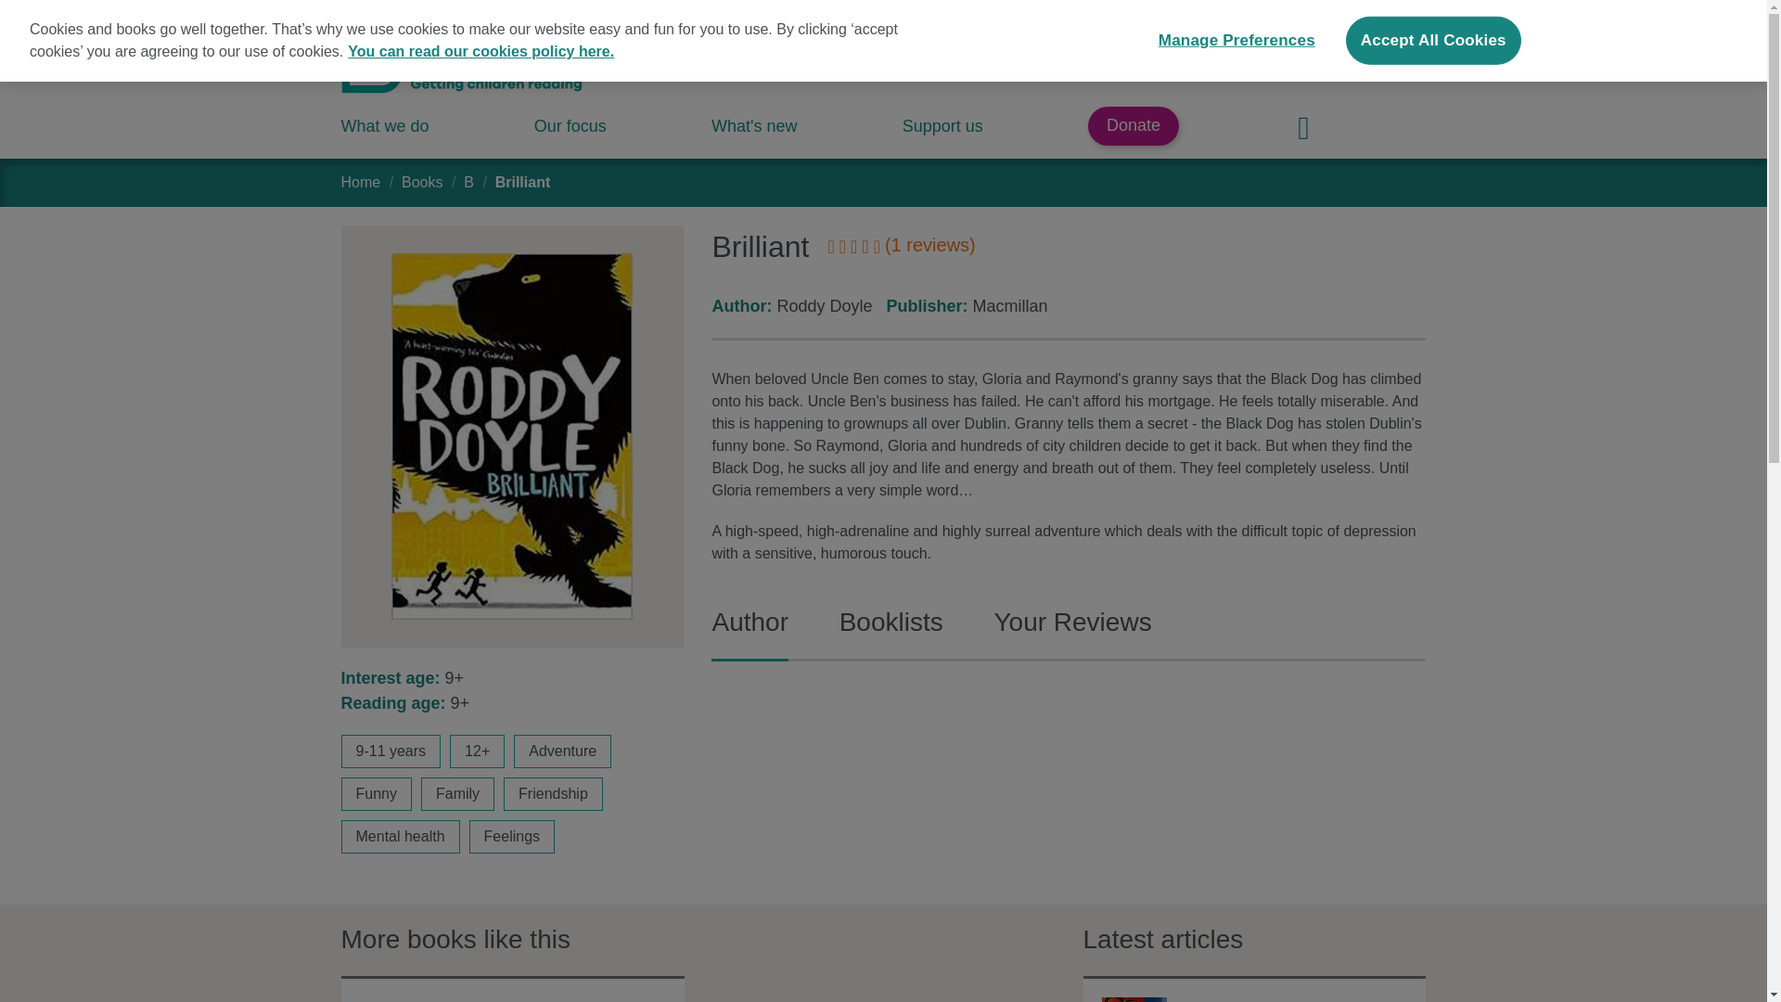  I want to click on What we do, so click(385, 126).